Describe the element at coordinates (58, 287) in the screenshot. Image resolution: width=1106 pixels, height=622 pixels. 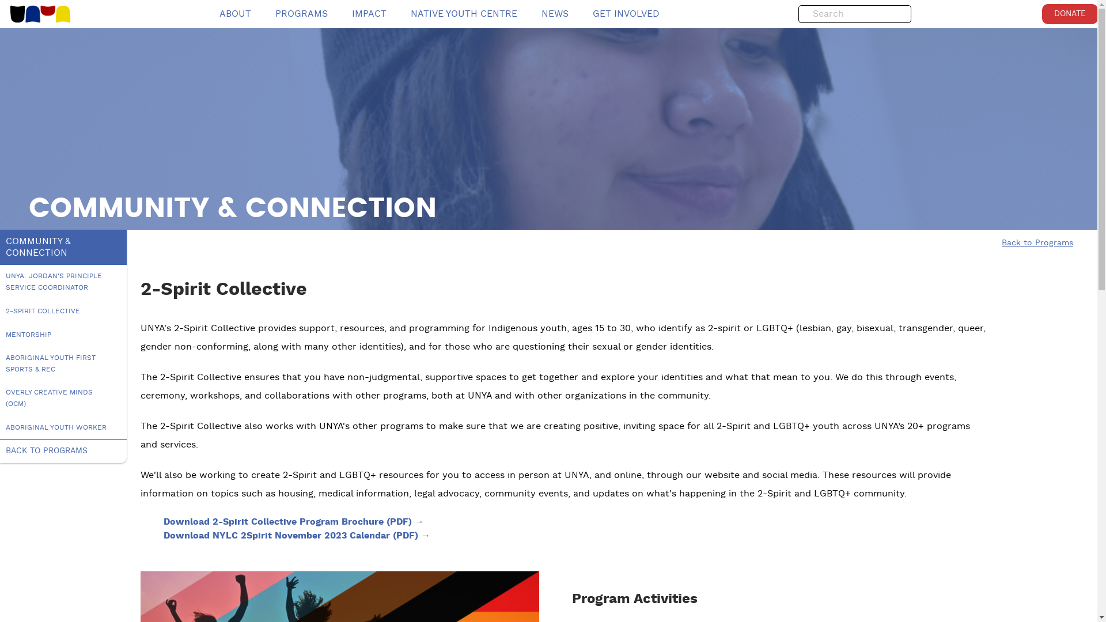
I see `UNYA: JORDAN'S PRINCIPLE SERVICE COORDINATOR` at that location.